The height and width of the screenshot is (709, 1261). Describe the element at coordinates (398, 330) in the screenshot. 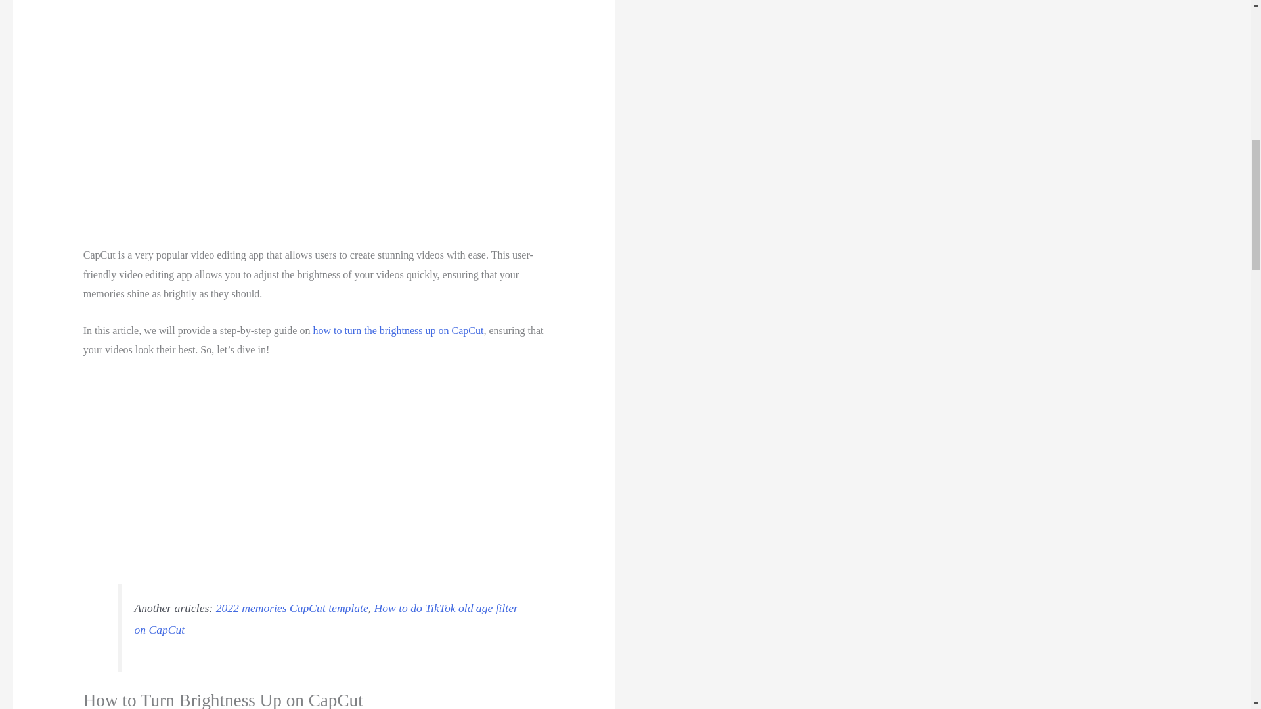

I see `how to turn brightness up on capcut` at that location.